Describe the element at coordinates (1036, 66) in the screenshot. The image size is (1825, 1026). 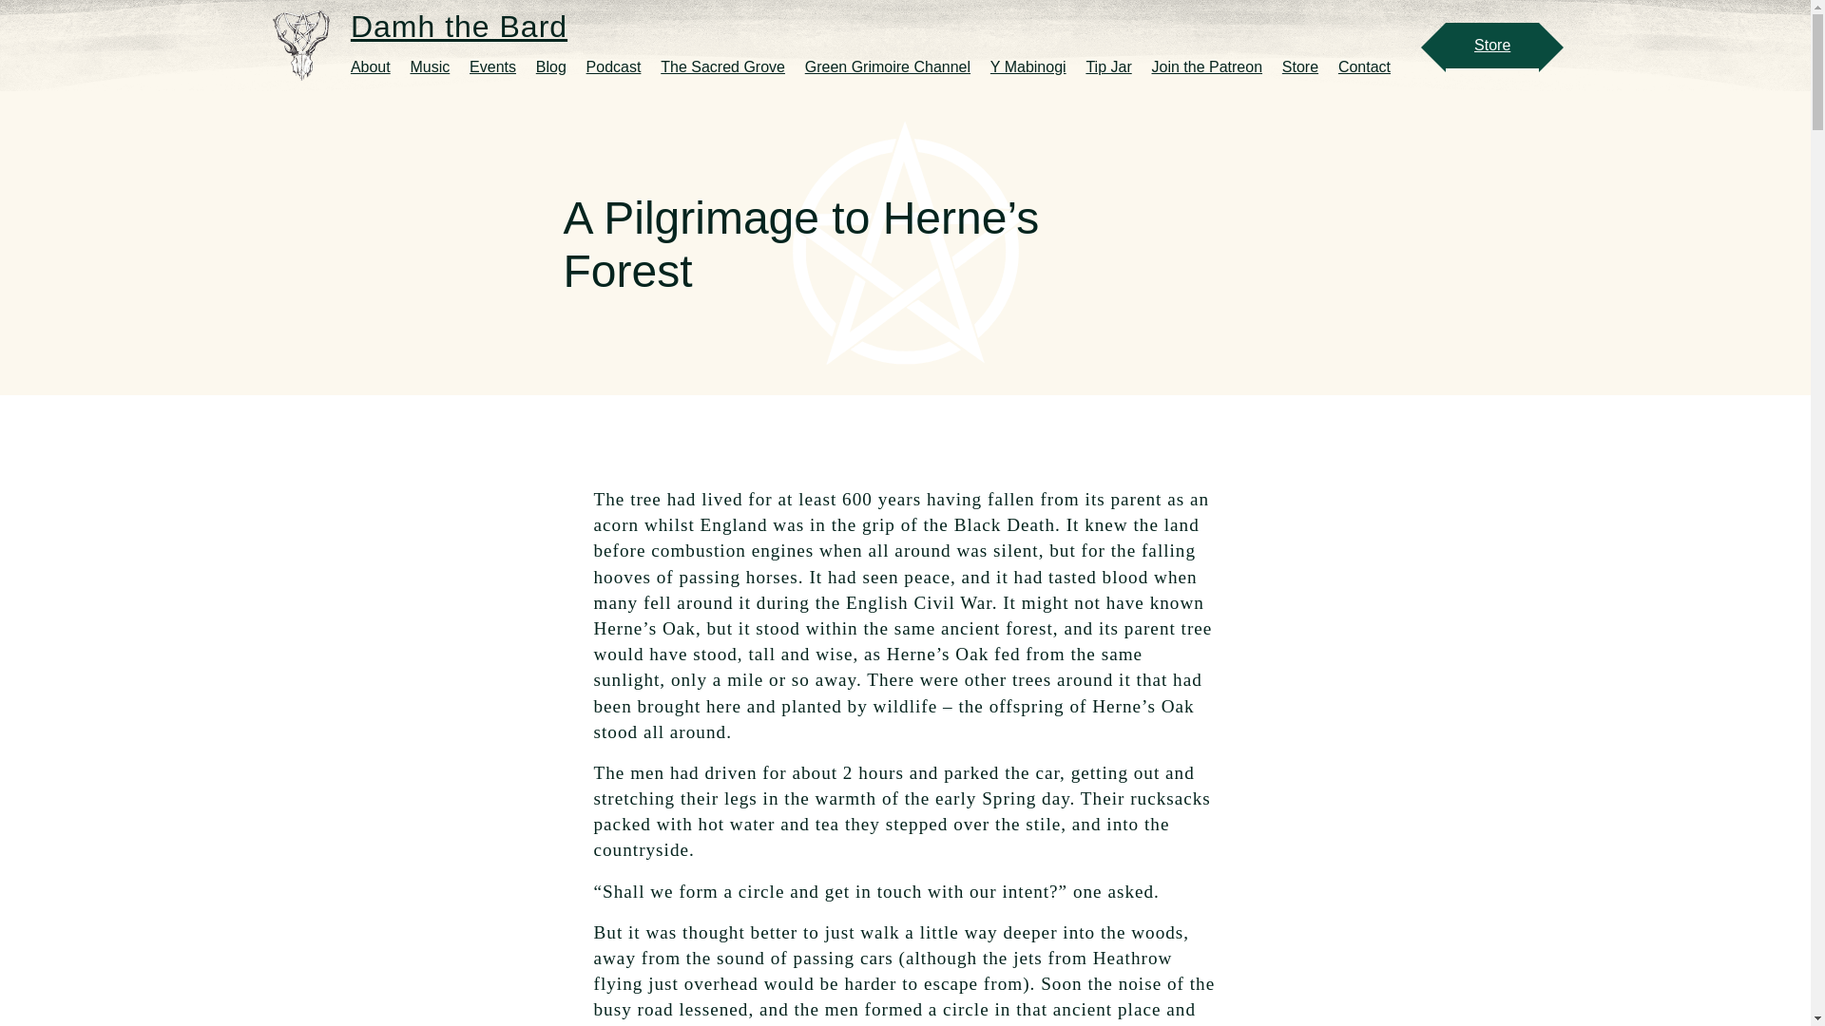
I see `Y Mabinogi` at that location.